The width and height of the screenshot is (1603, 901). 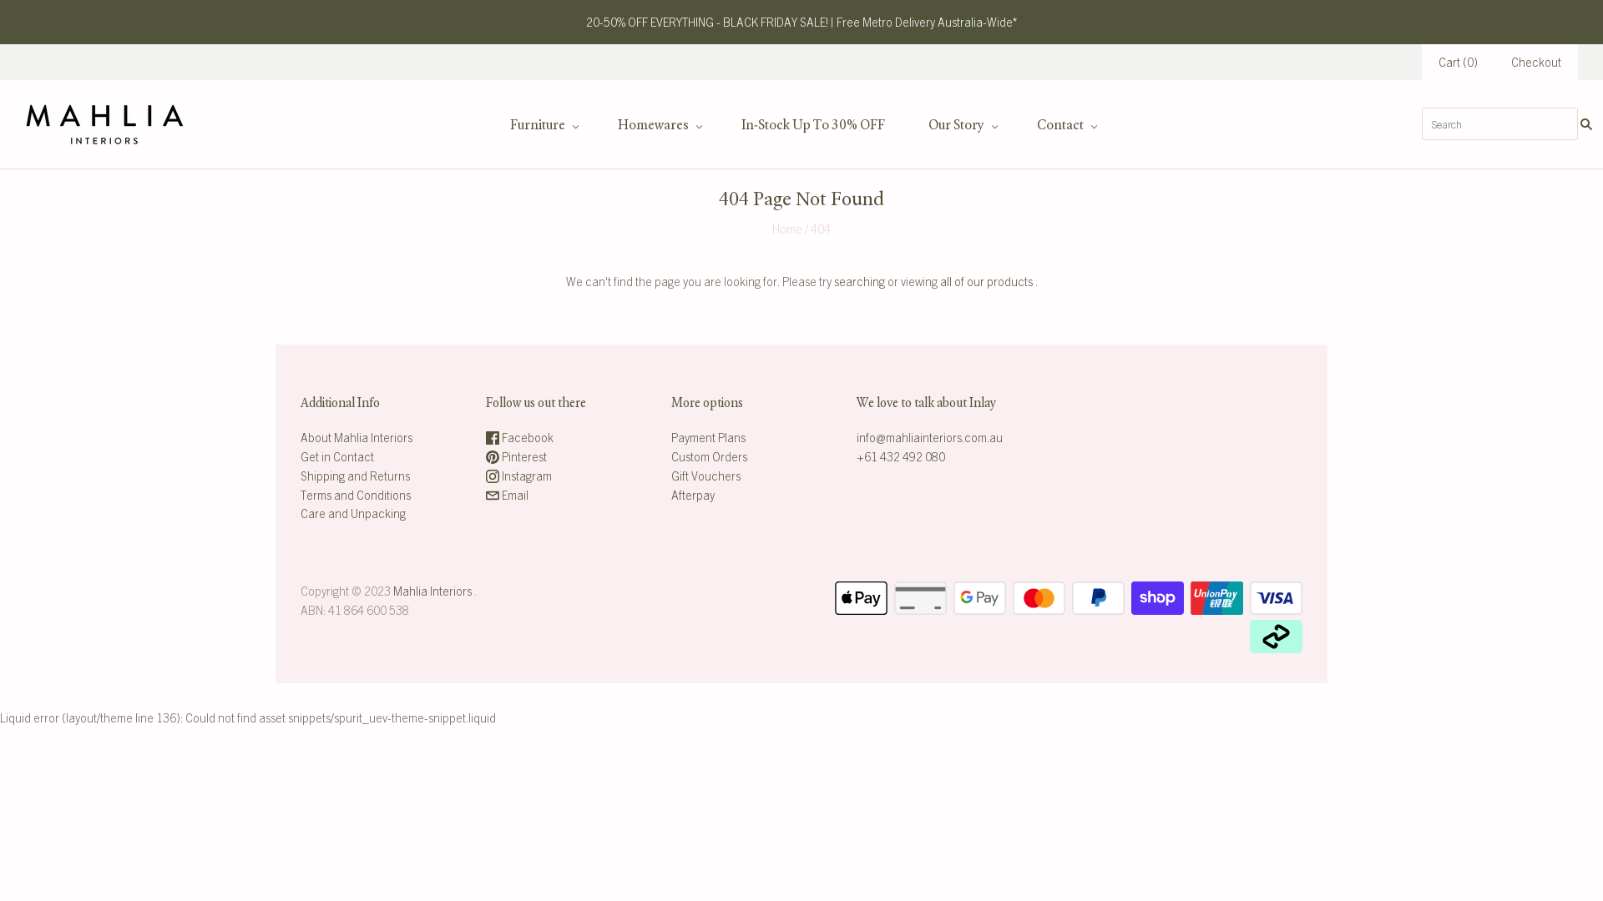 What do you see at coordinates (356, 495) in the screenshot?
I see `Terms and Conditions` at bounding box center [356, 495].